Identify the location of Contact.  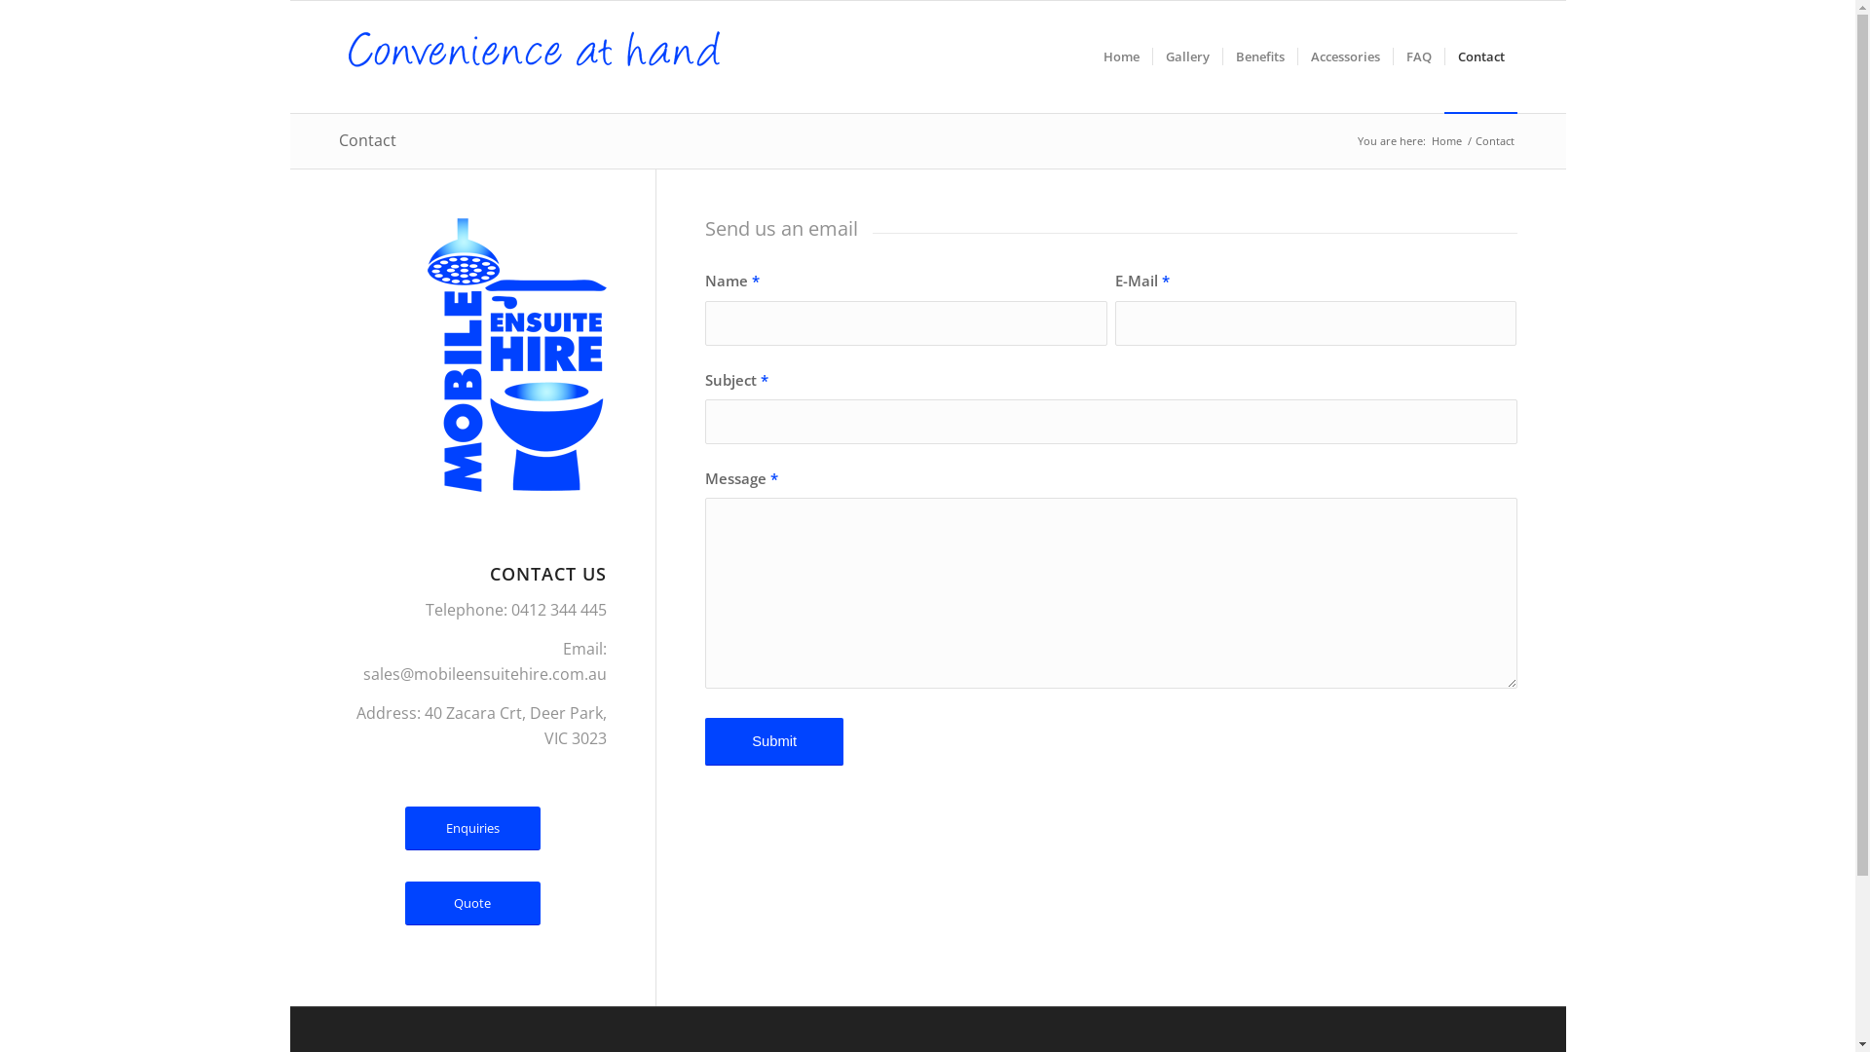
(368, 140).